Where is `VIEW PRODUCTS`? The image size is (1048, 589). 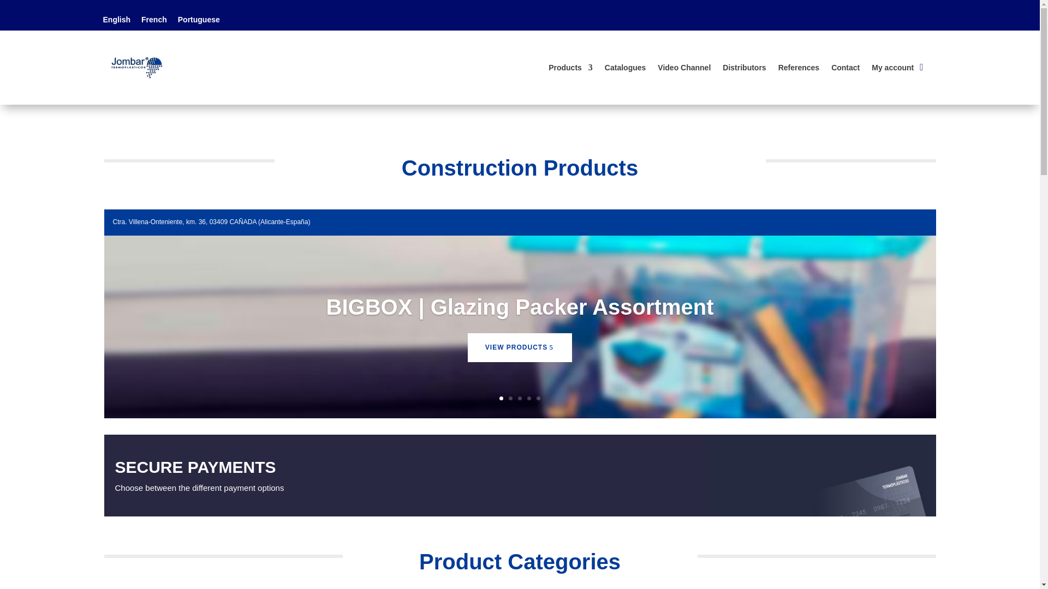 VIEW PRODUCTS is located at coordinates (520, 359).